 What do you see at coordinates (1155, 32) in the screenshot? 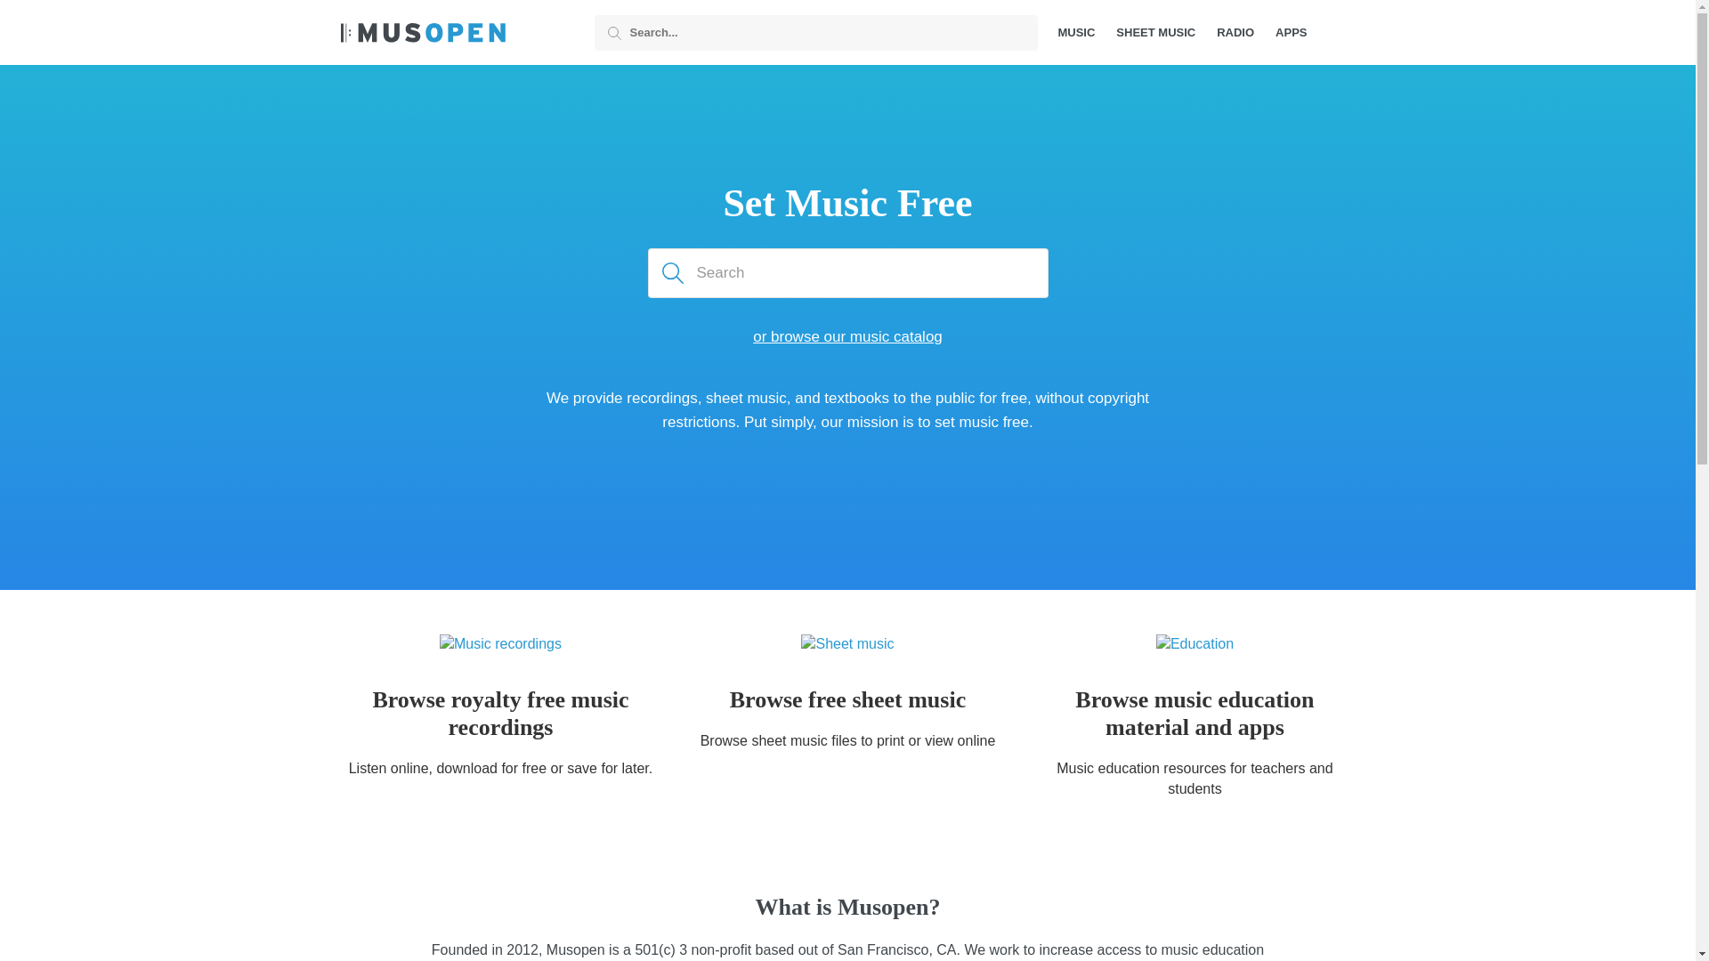
I see `Free sheet music` at bounding box center [1155, 32].